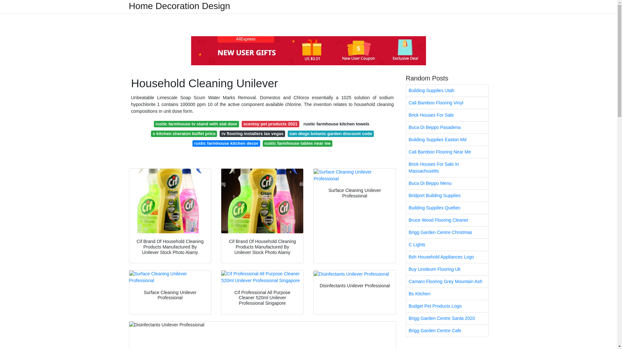 Image resolution: width=622 pixels, height=349 pixels. I want to click on rustic farmhouse kitchen towels, so click(336, 124).